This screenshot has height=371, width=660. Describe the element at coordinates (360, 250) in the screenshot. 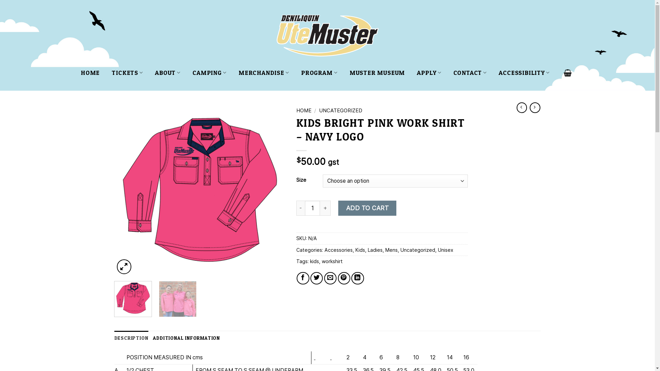

I see `Kids` at that location.